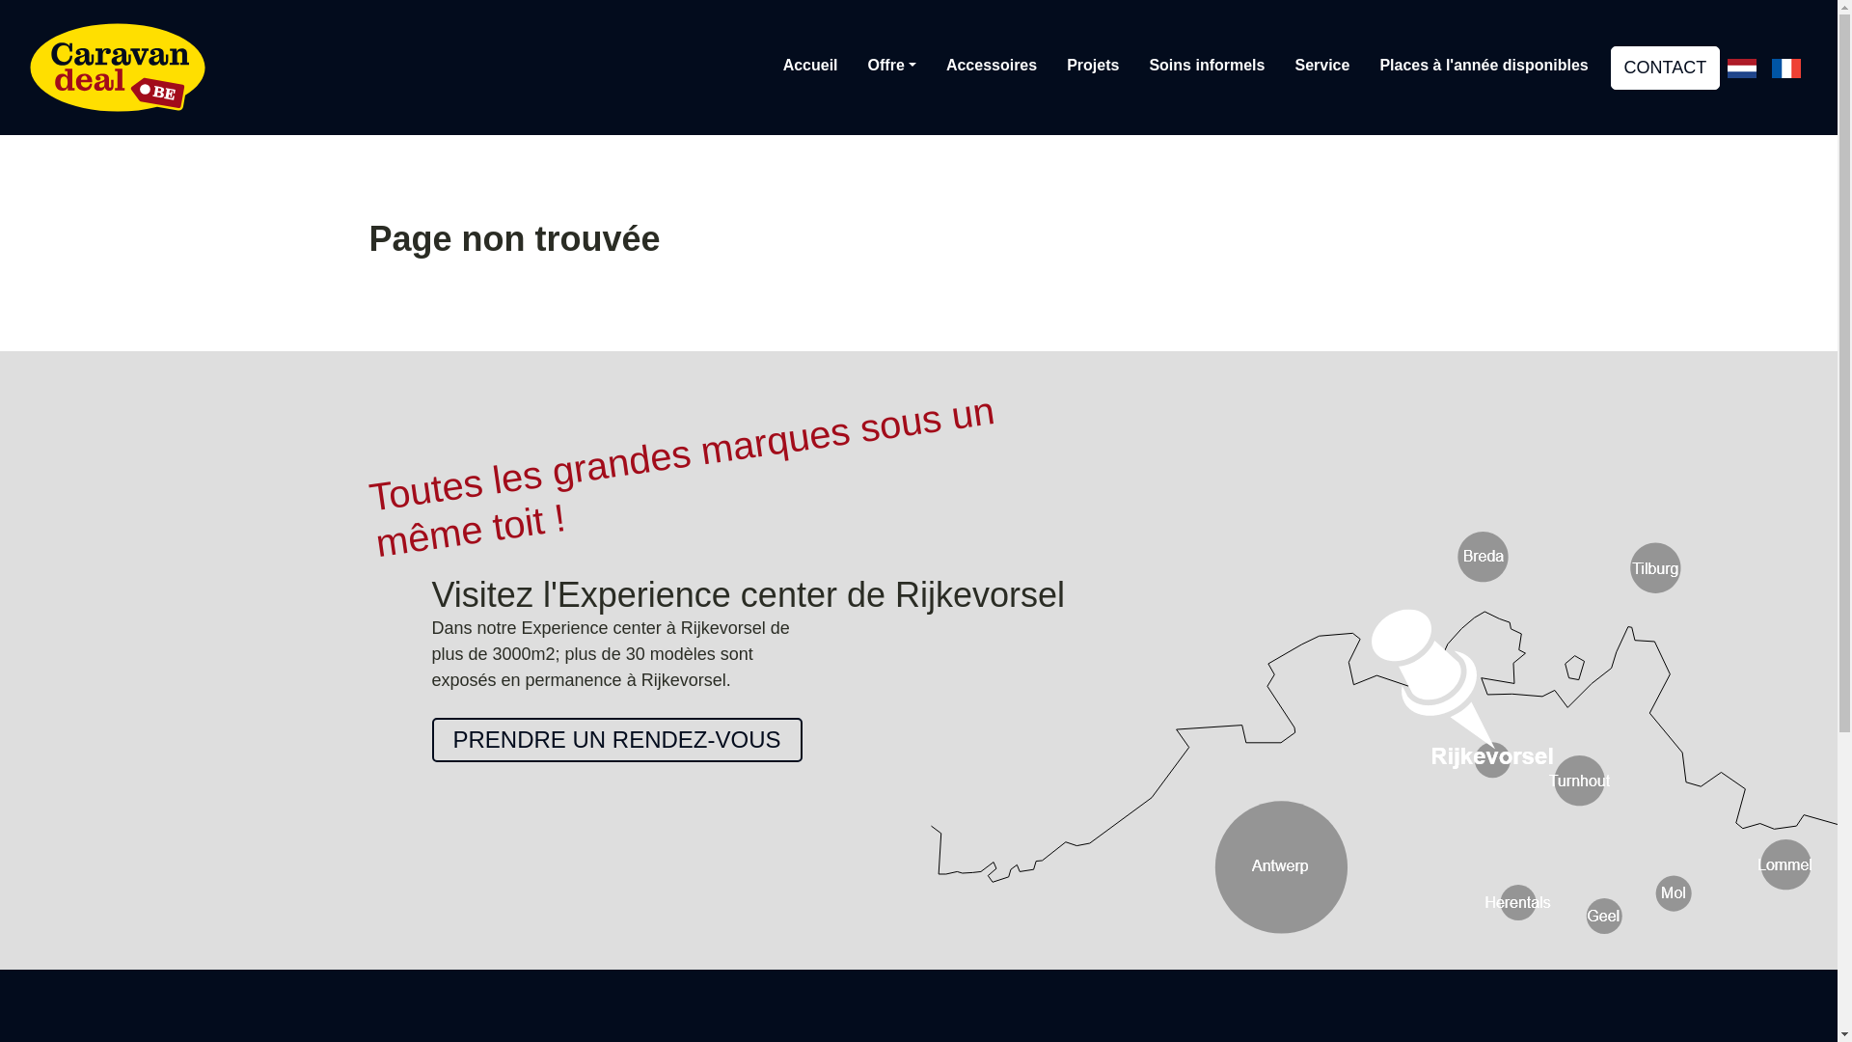 Image resolution: width=1852 pixels, height=1042 pixels. I want to click on Accessoires, so click(992, 66).